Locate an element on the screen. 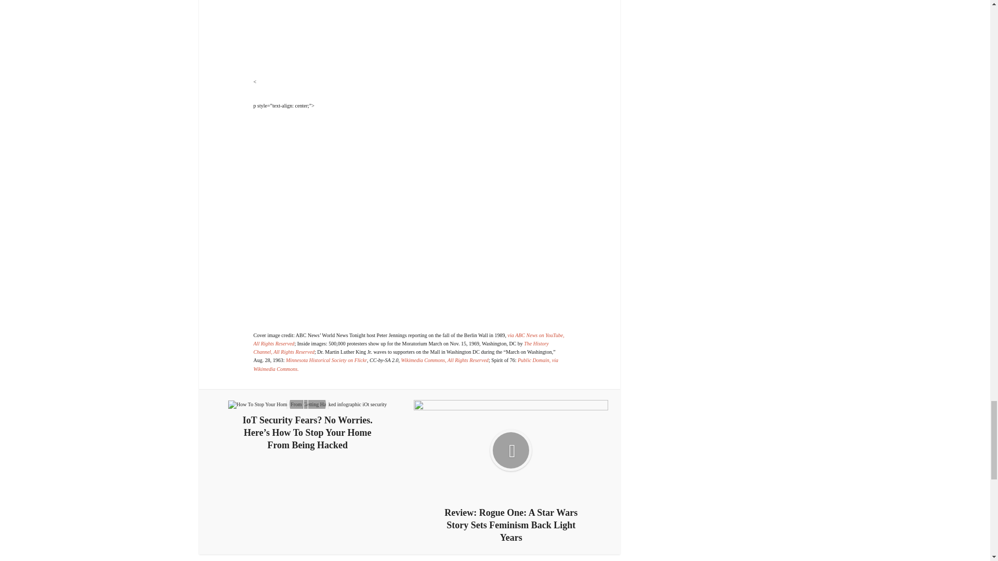 This screenshot has width=998, height=561. The History Channel, All Rights Reserved is located at coordinates (401, 347).